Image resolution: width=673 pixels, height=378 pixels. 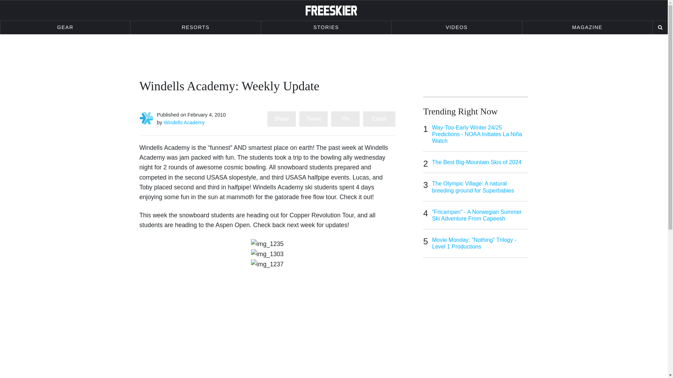 I want to click on The Best Powder Skis of 2024, so click(x=480, y=327).